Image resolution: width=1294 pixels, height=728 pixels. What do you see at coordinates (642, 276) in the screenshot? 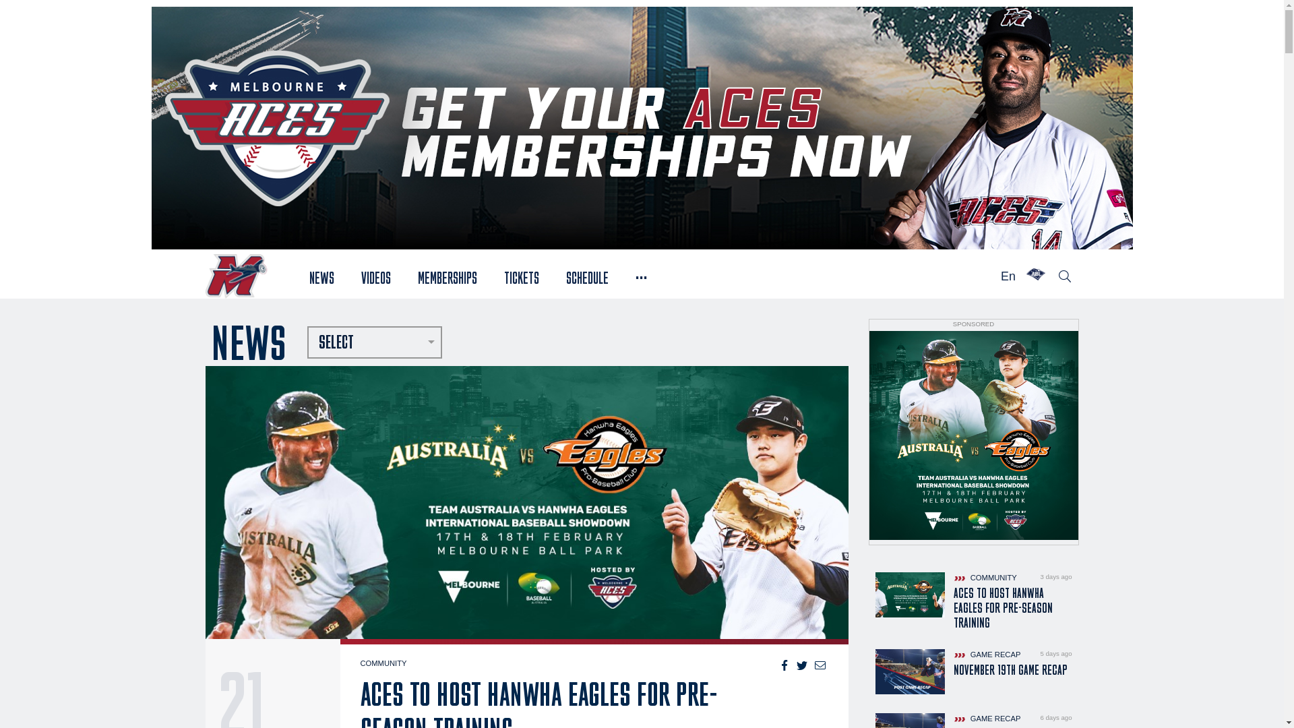
I see `...` at bounding box center [642, 276].